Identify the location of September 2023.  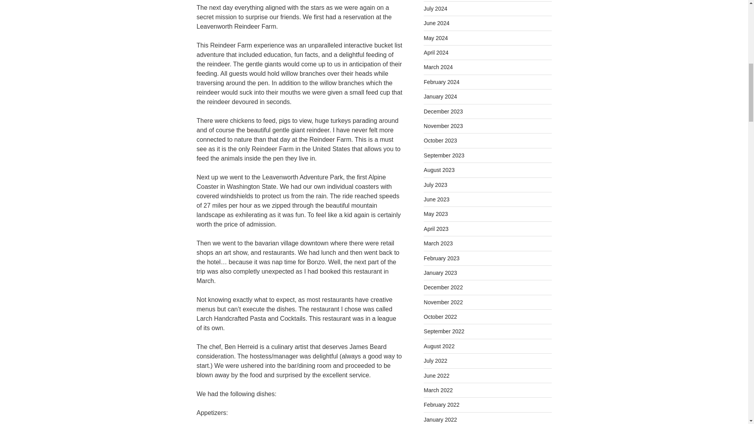
(444, 155).